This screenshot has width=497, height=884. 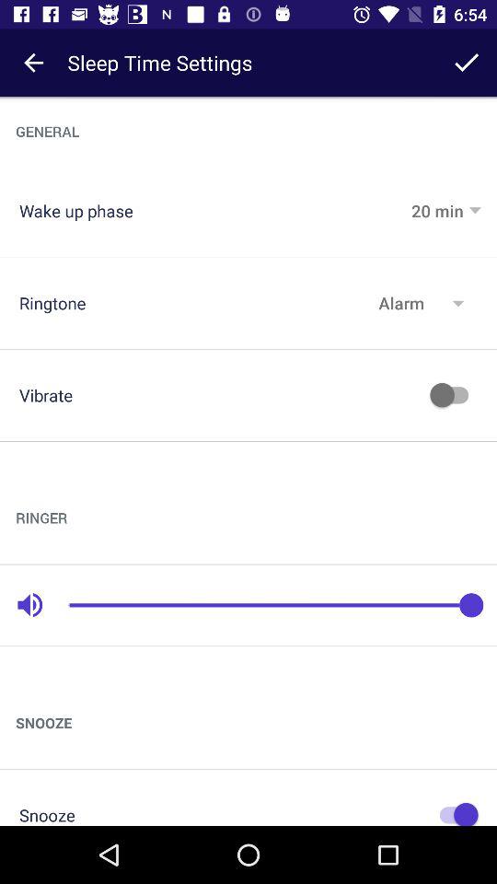 I want to click on setting the vibrate, so click(x=454, y=395).